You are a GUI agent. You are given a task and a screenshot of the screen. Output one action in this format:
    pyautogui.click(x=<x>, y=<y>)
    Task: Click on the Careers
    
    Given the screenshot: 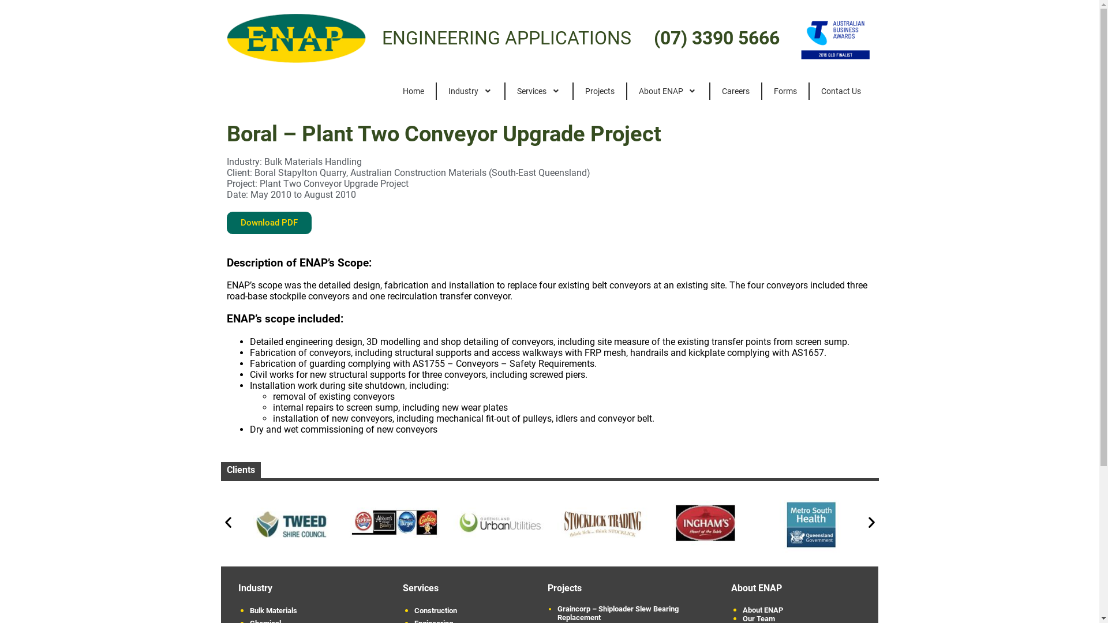 What is the action you would take?
    pyautogui.click(x=736, y=91)
    